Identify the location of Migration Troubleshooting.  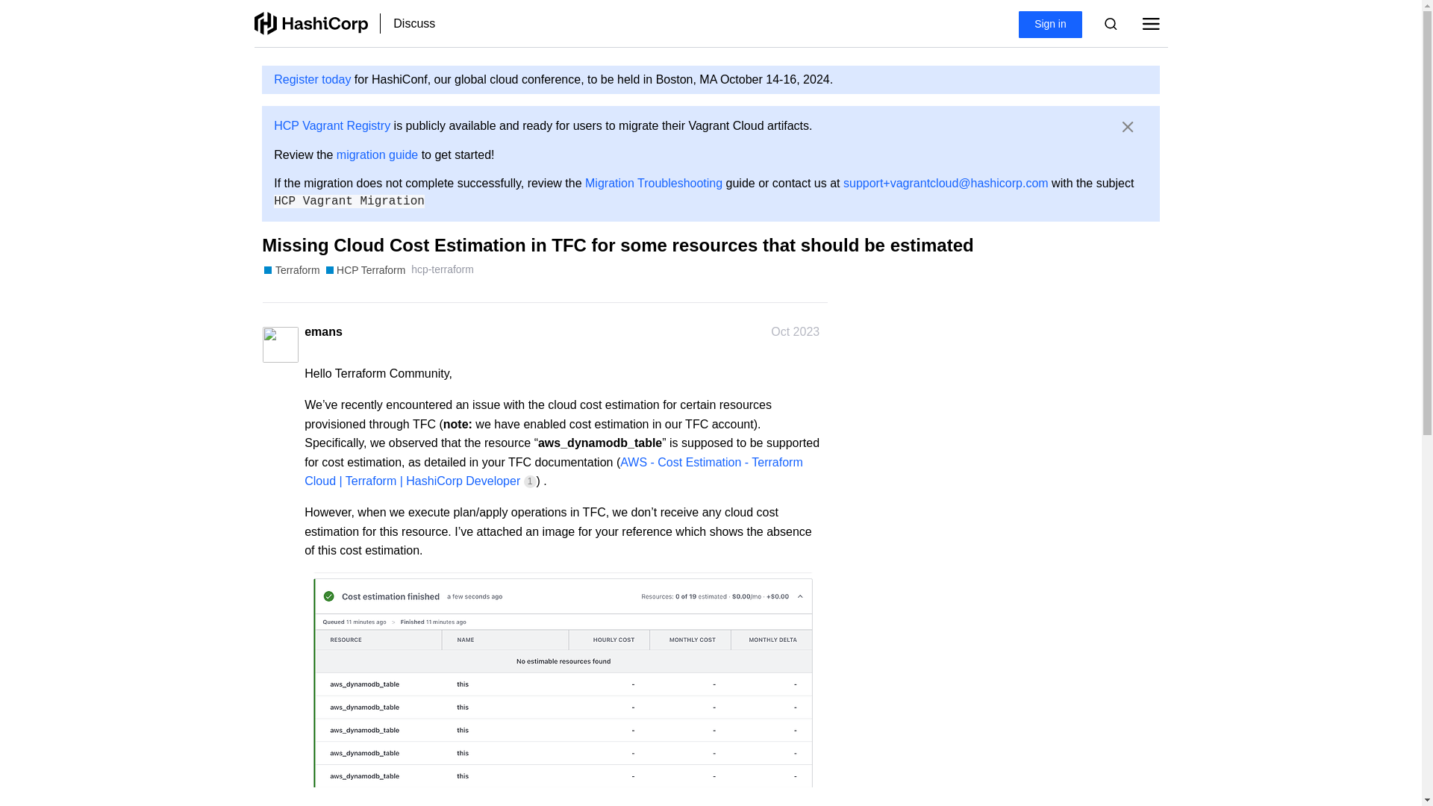
(653, 182).